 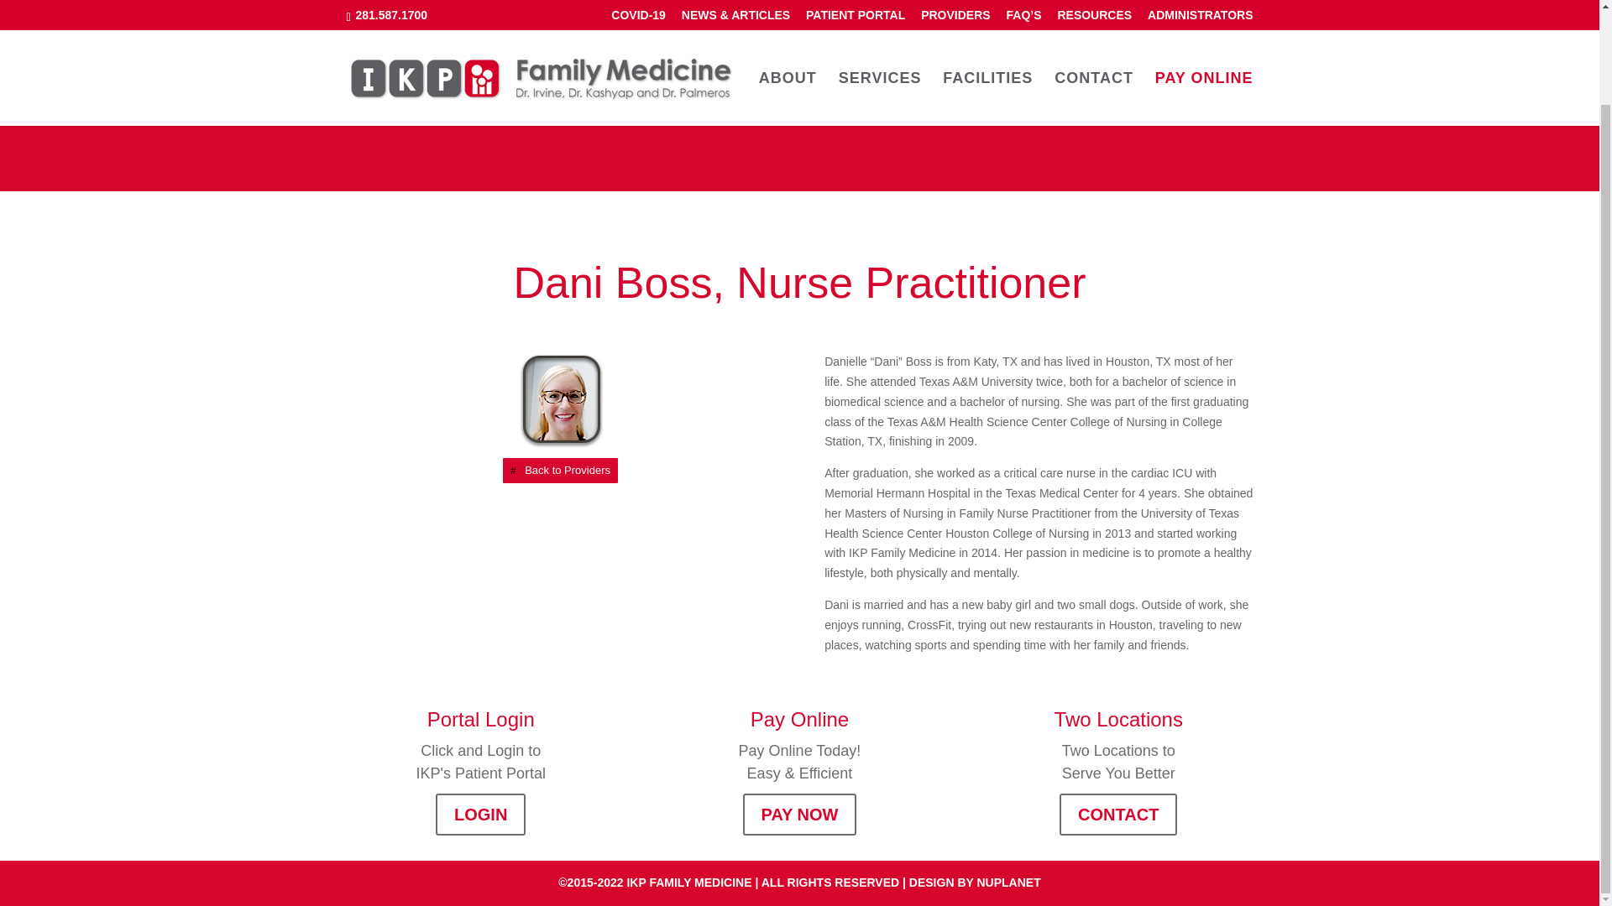 What do you see at coordinates (880, 10) in the screenshot?
I see `SERVICES` at bounding box center [880, 10].